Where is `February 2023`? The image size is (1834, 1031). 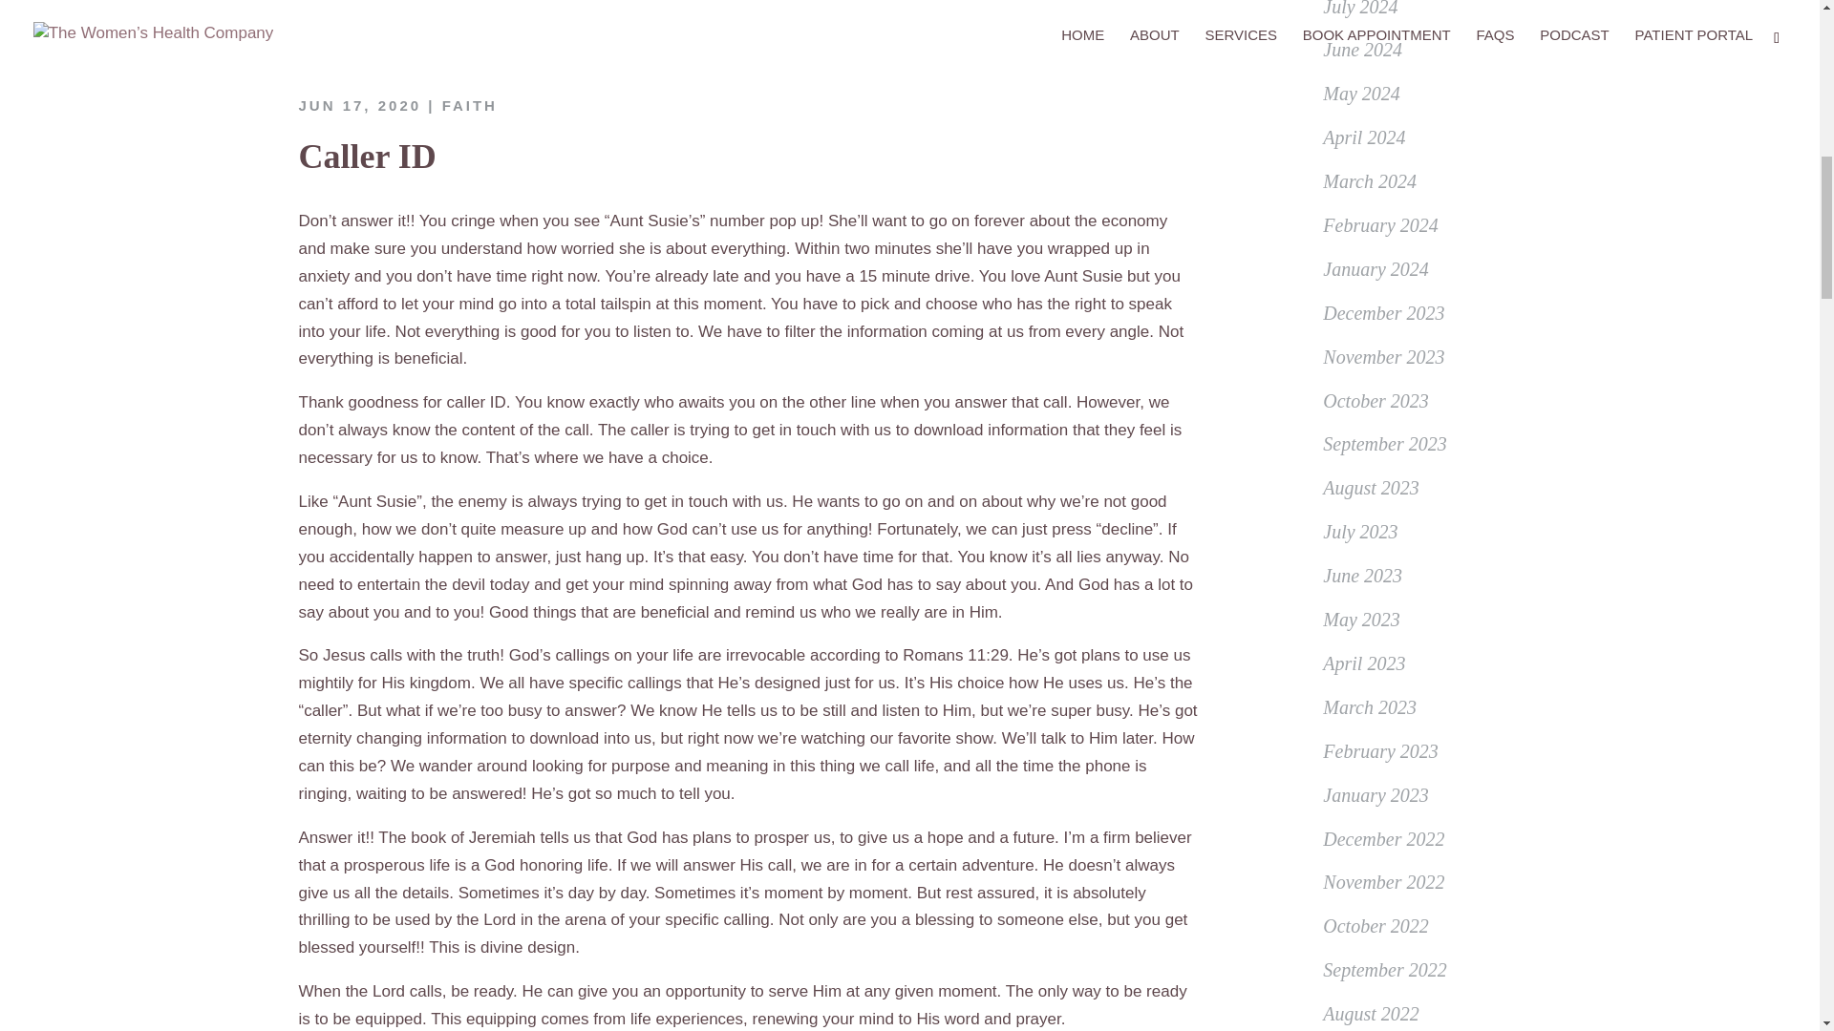 February 2023 is located at coordinates (1379, 751).